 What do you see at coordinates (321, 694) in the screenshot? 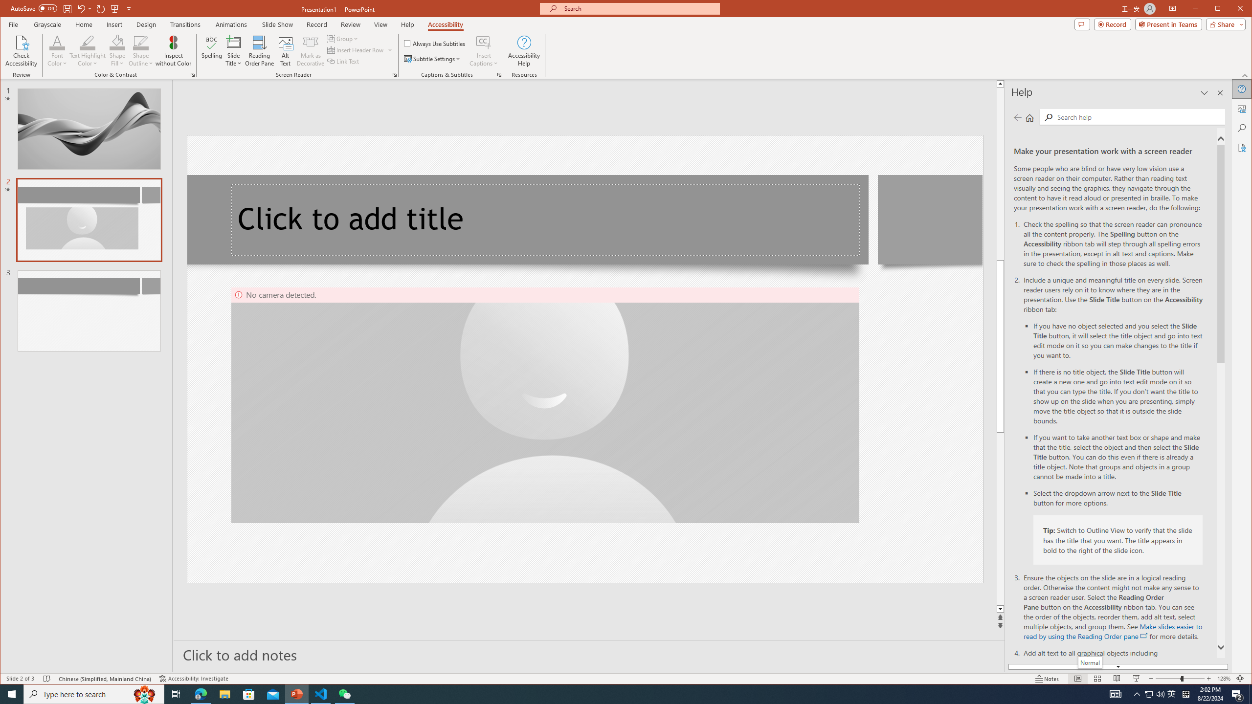
I see `Visual Studio Code - 1 running window` at bounding box center [321, 694].